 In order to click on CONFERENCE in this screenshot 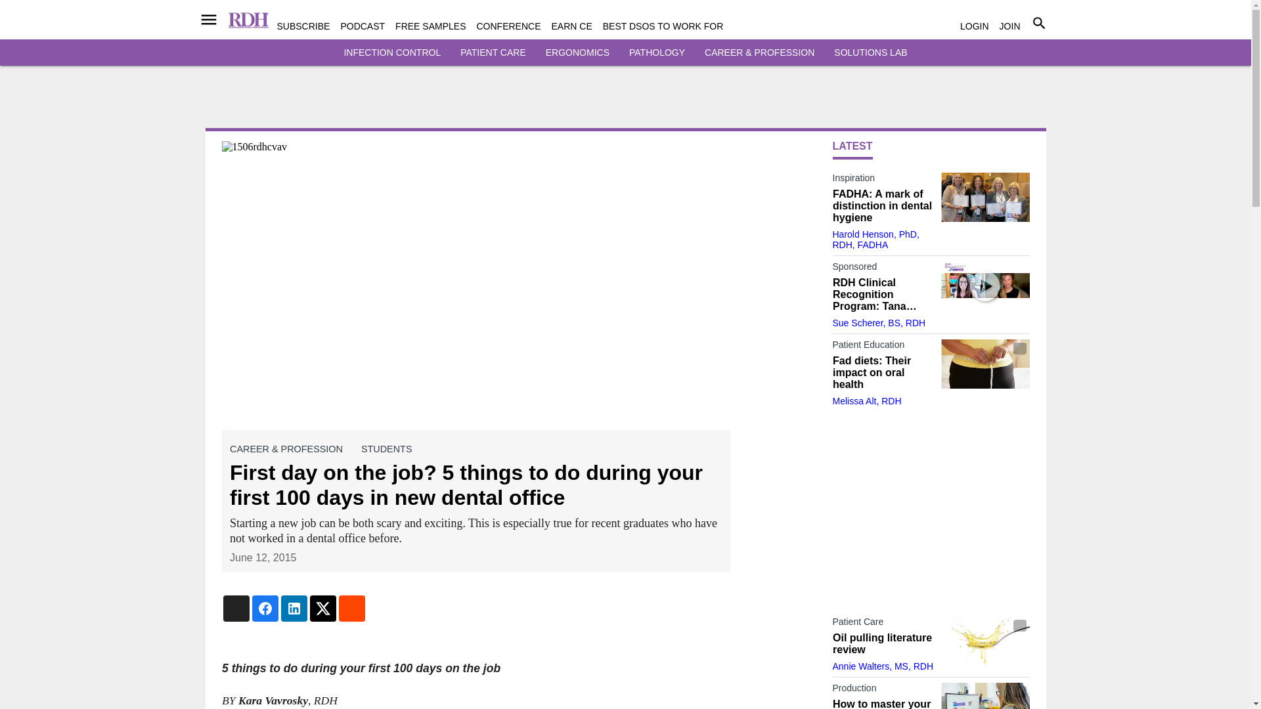, I will do `click(508, 26)`.